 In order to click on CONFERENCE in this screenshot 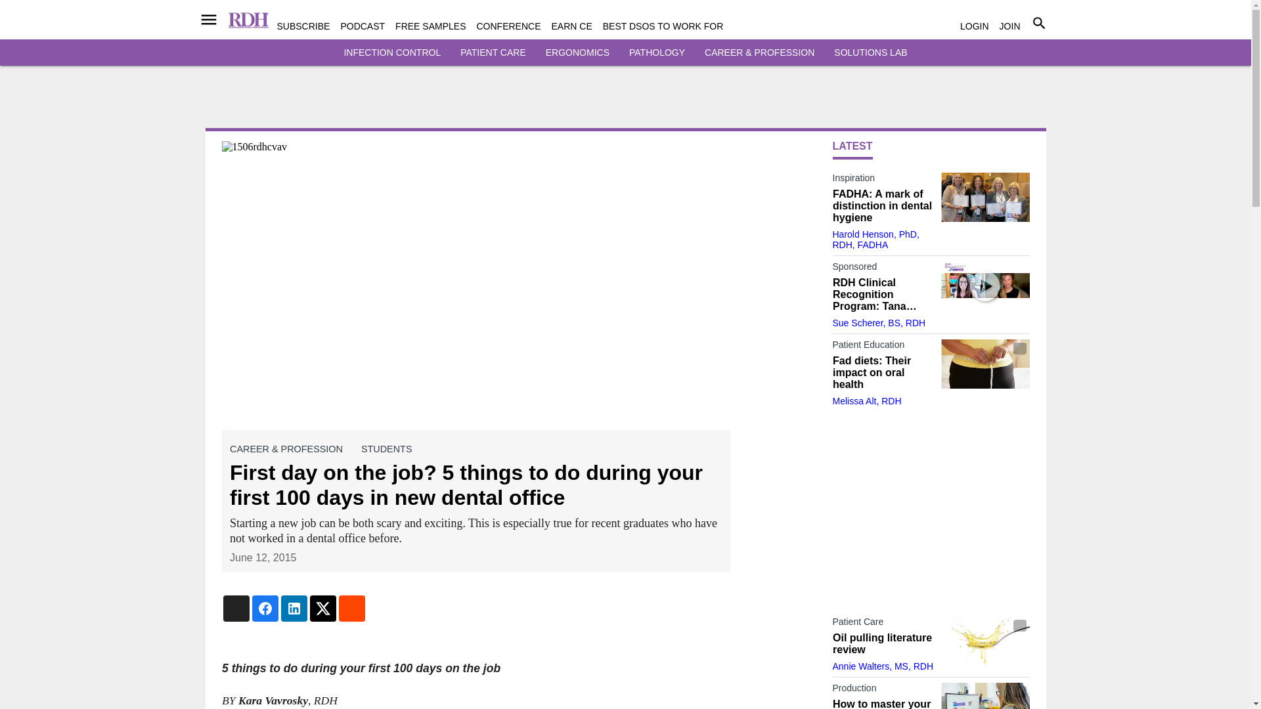, I will do `click(508, 26)`.